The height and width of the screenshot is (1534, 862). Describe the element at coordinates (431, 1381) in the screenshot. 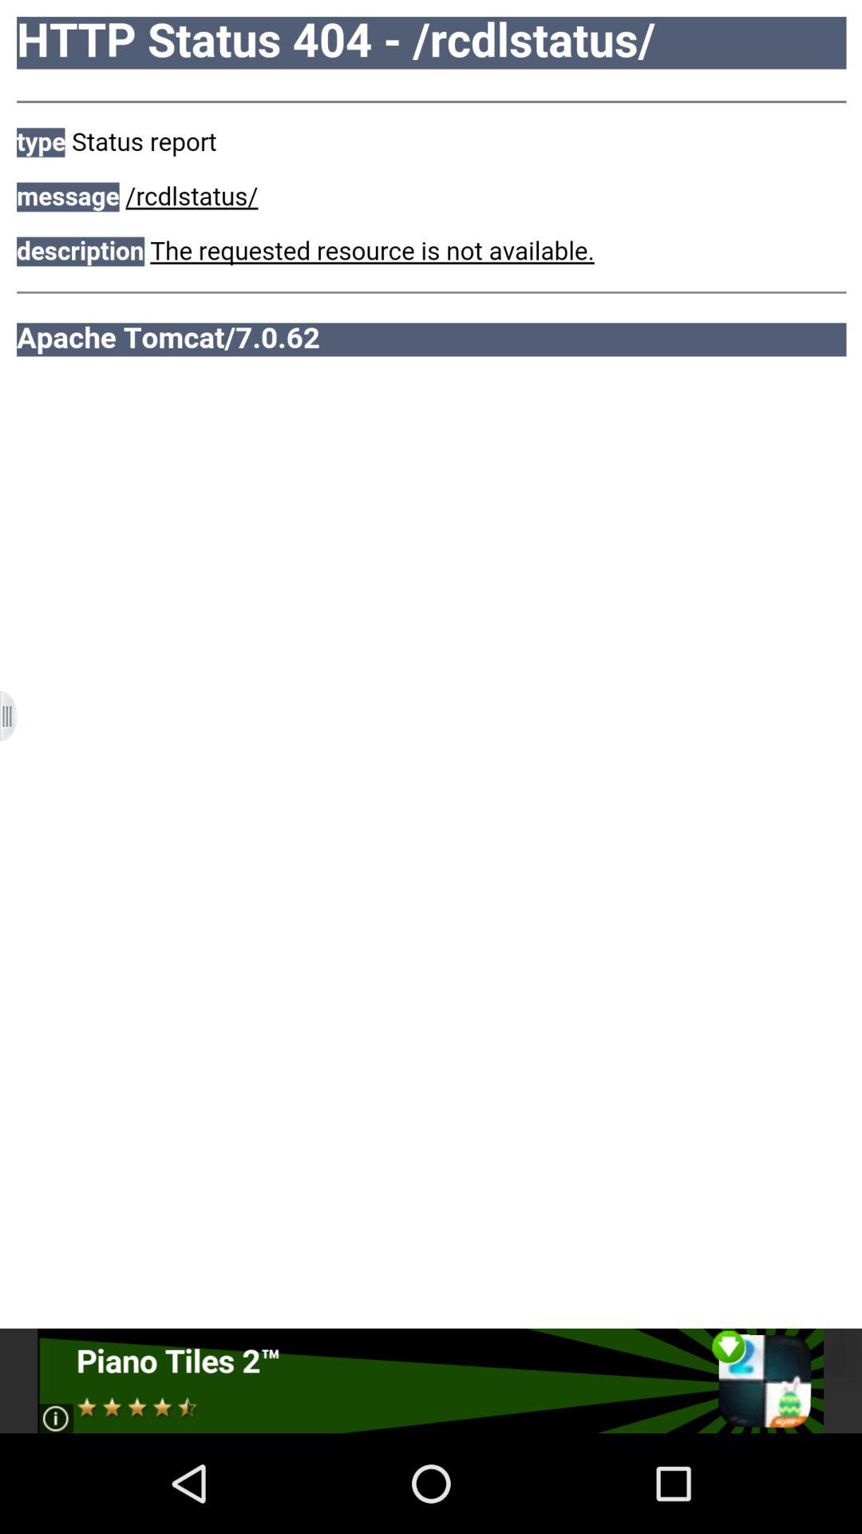

I see `advertisement banner` at that location.